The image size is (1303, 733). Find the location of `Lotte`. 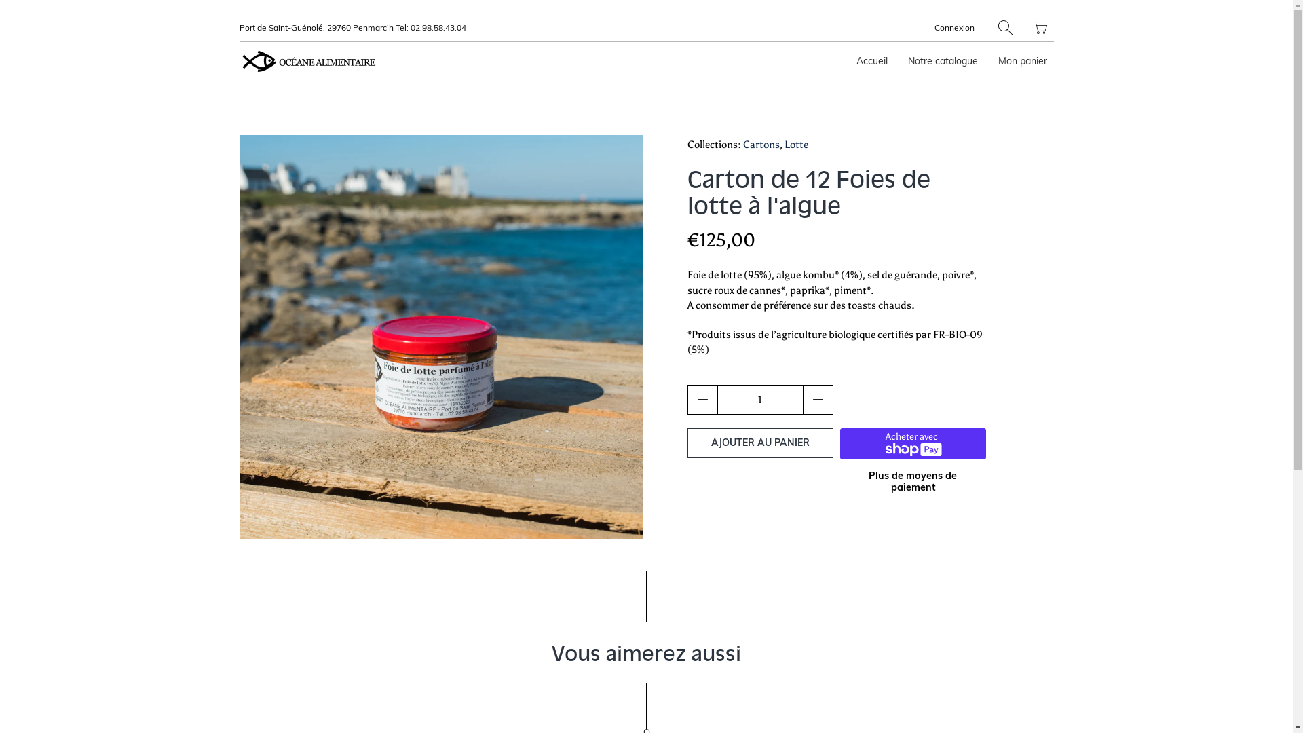

Lotte is located at coordinates (797, 145).